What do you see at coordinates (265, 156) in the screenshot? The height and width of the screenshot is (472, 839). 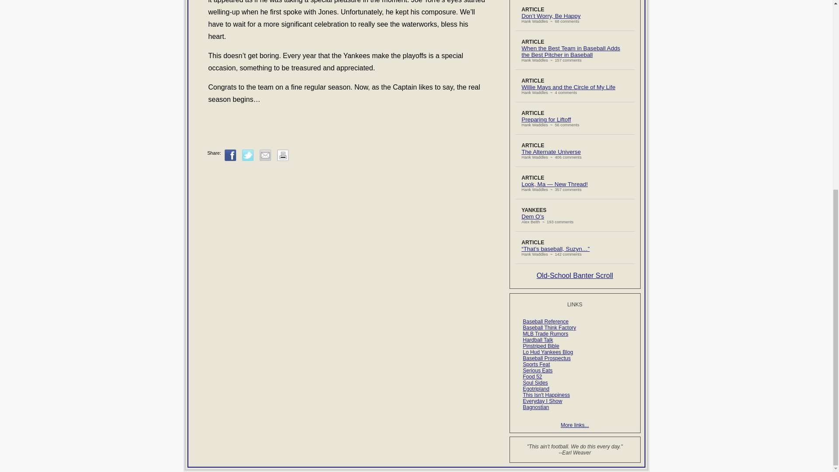 I see `Share via email` at bounding box center [265, 156].